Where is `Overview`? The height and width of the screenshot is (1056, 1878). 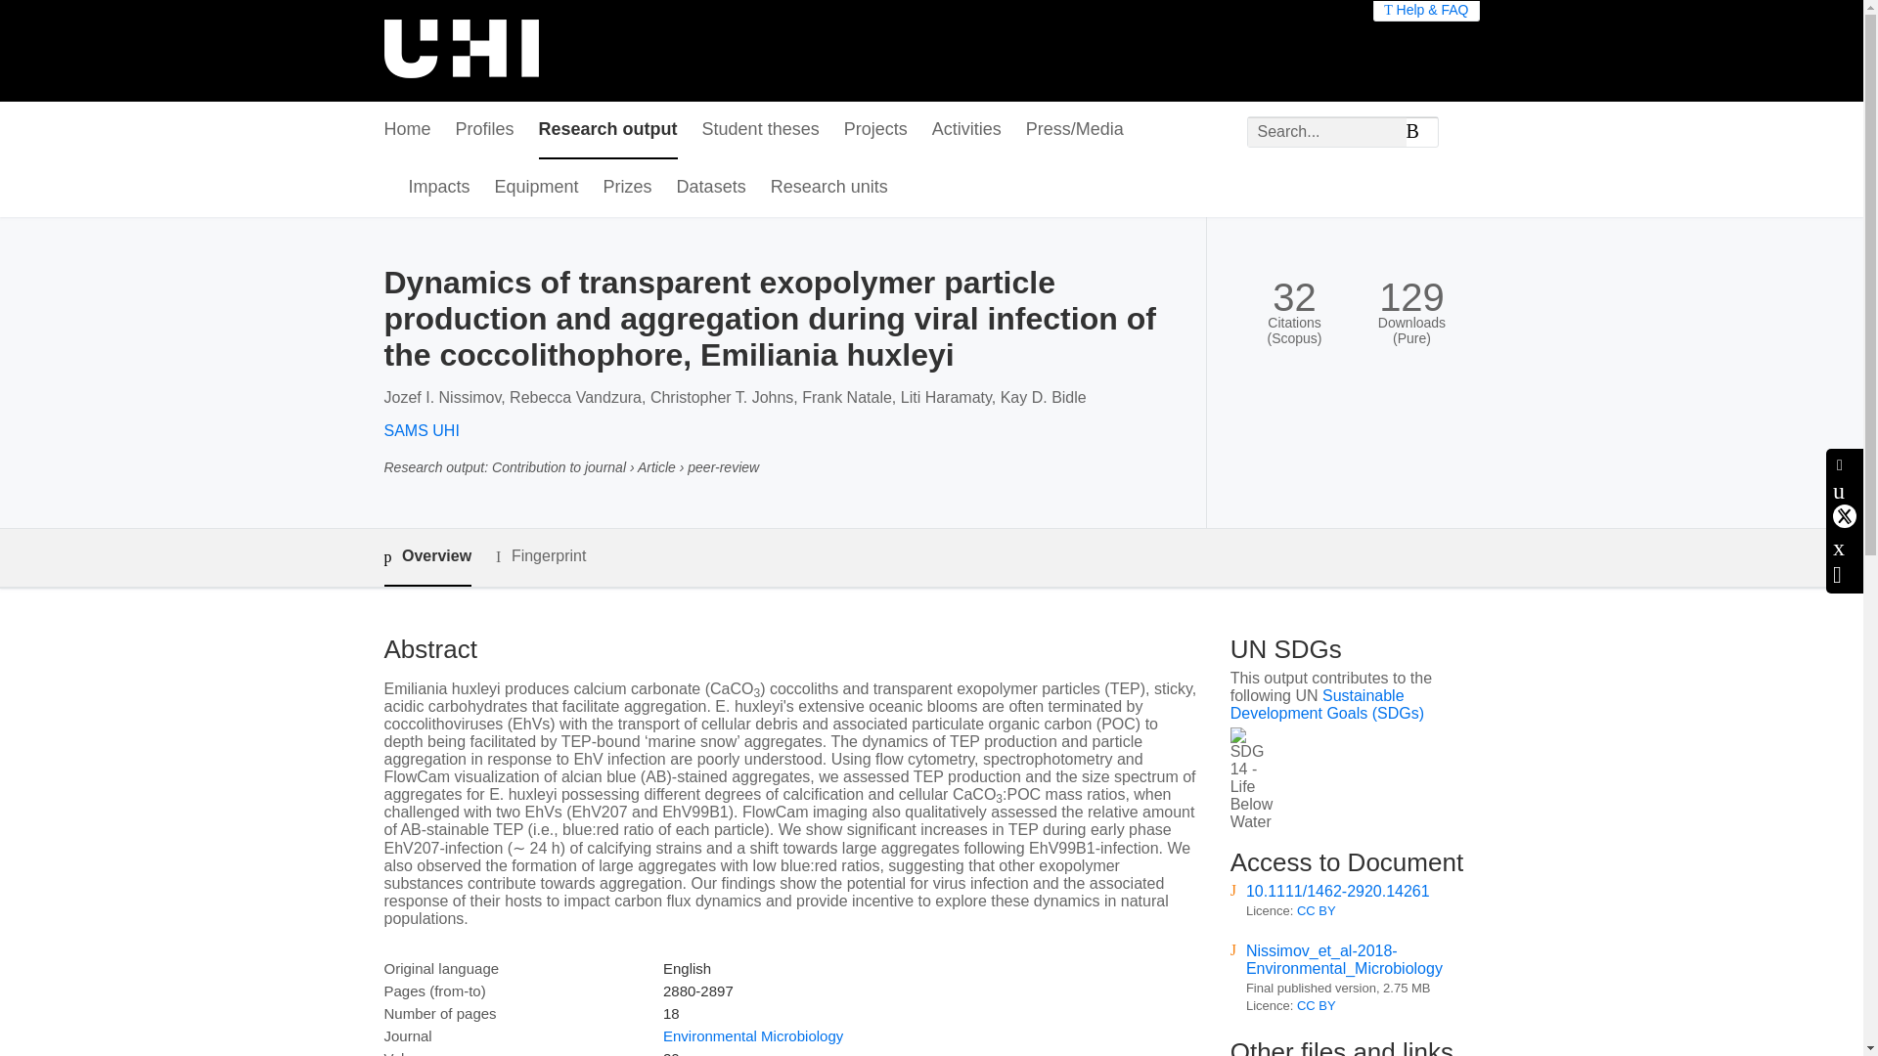
Overview is located at coordinates (426, 557).